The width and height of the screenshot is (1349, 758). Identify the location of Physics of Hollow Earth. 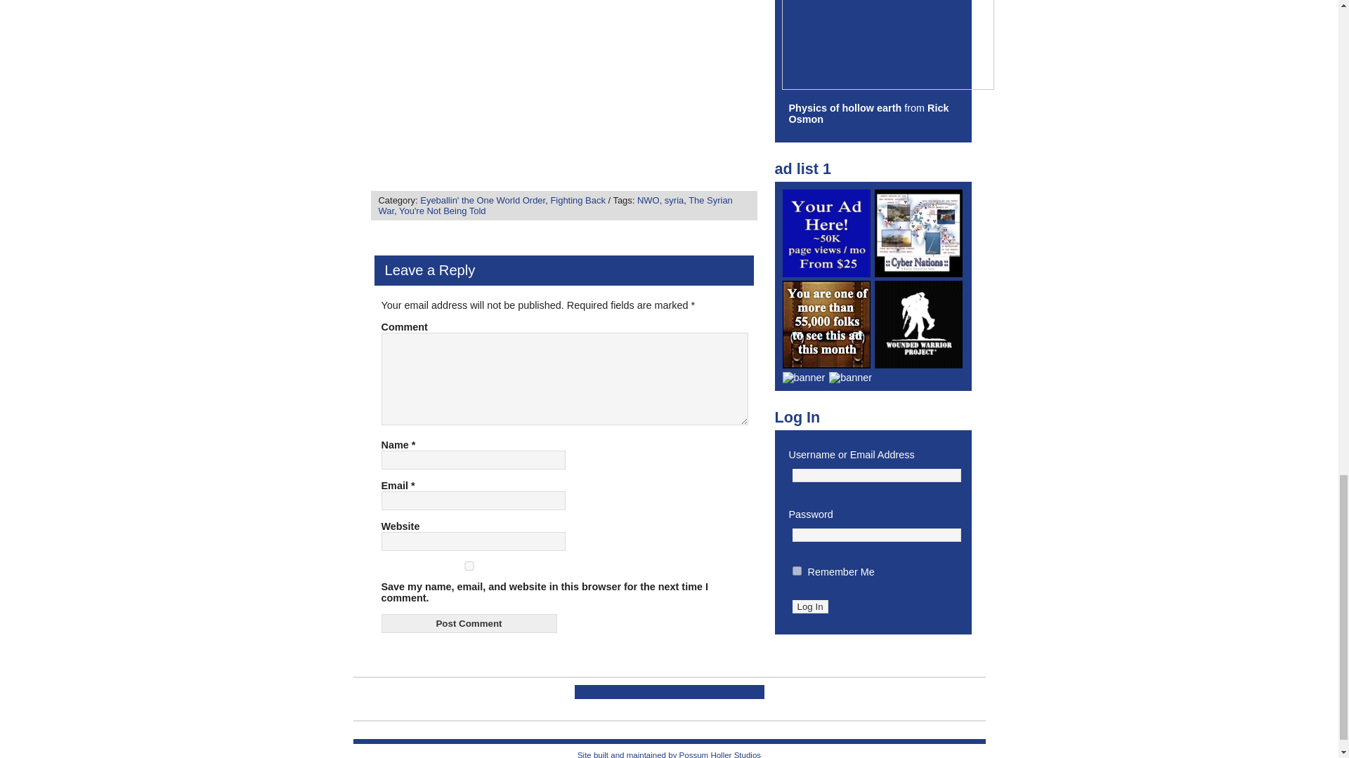
(845, 108).